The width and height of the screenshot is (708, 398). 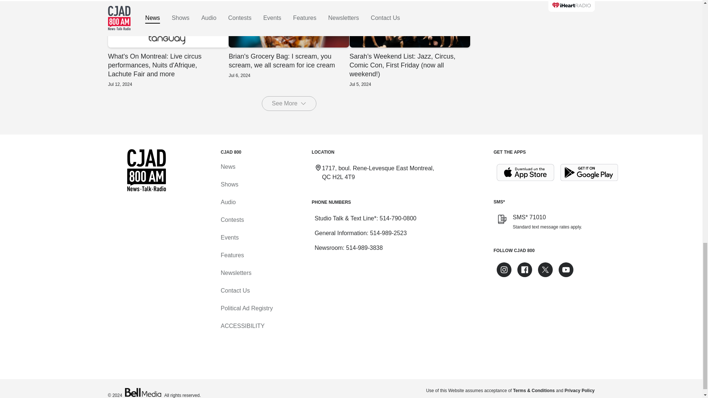 What do you see at coordinates (228, 167) in the screenshot?
I see `News` at bounding box center [228, 167].